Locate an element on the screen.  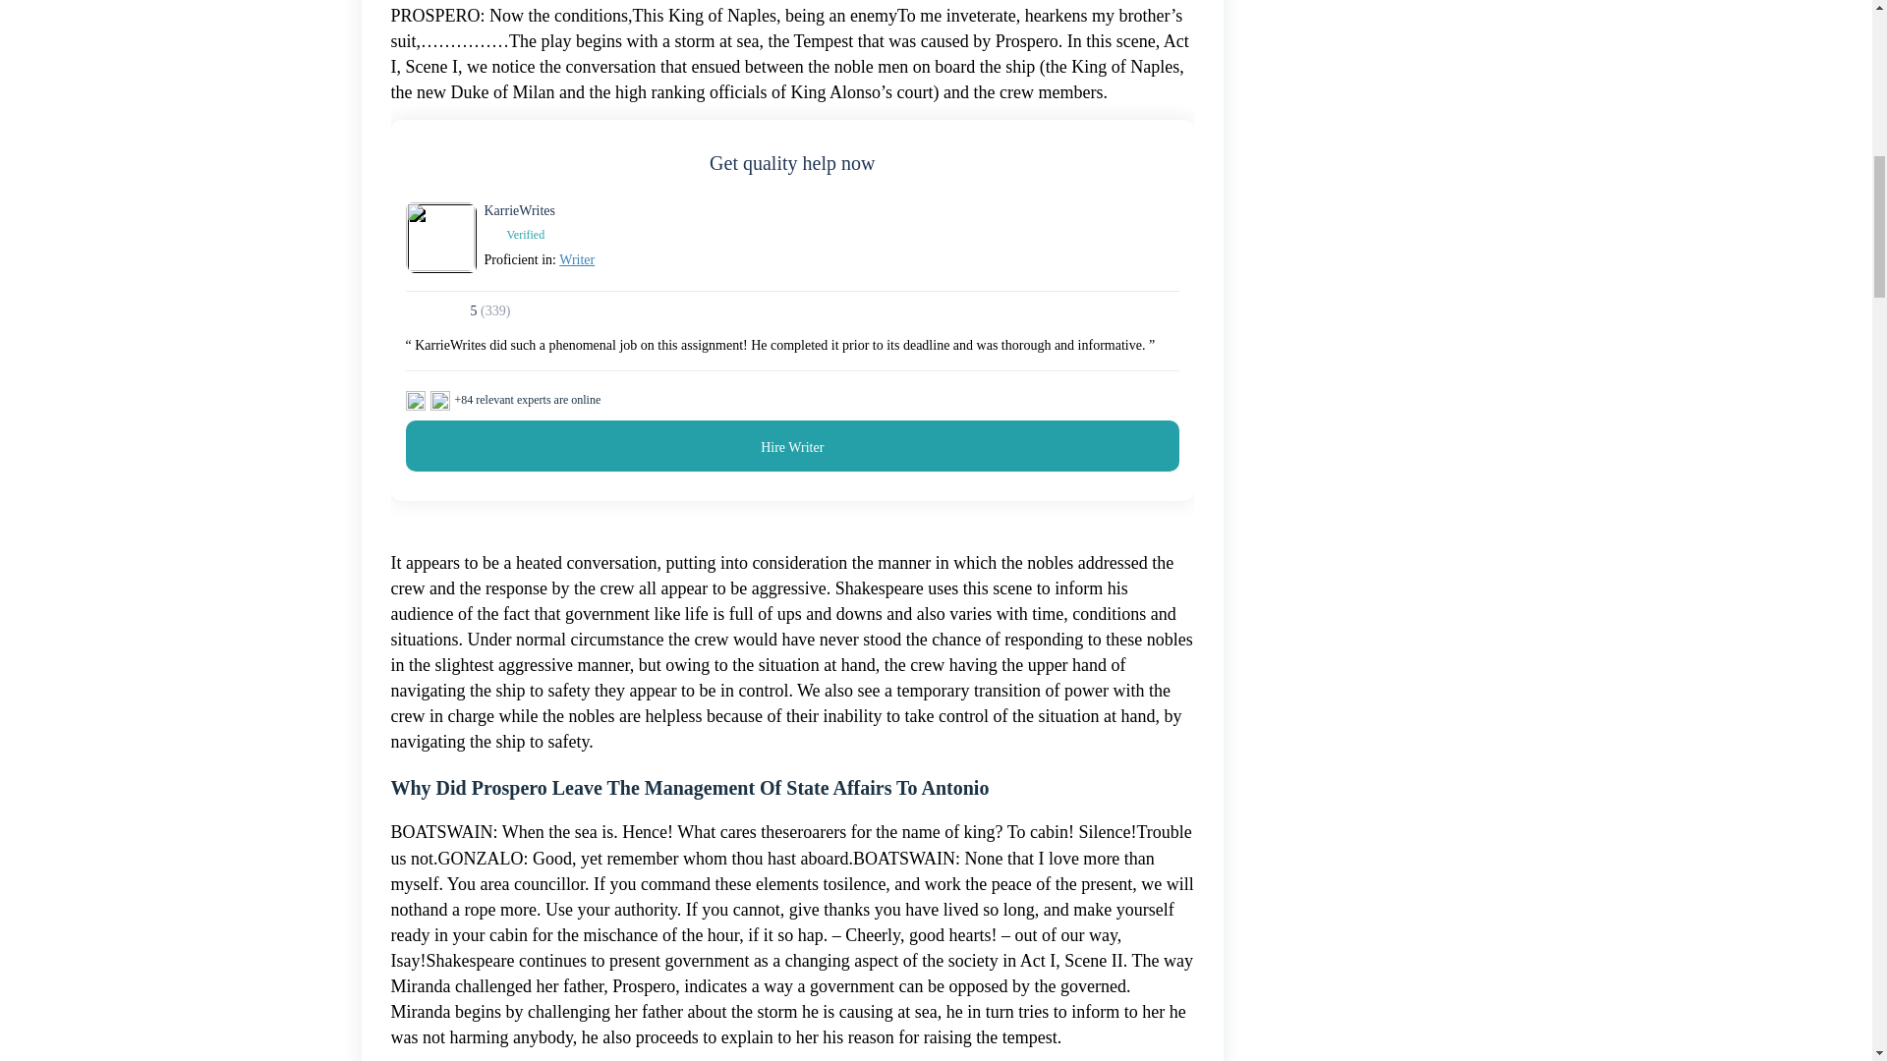
Hire Writer is located at coordinates (792, 445).